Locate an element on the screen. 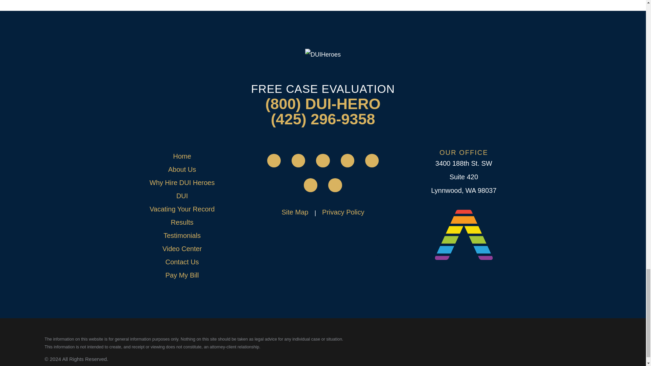 This screenshot has width=651, height=366. Avvo is located at coordinates (274, 160).